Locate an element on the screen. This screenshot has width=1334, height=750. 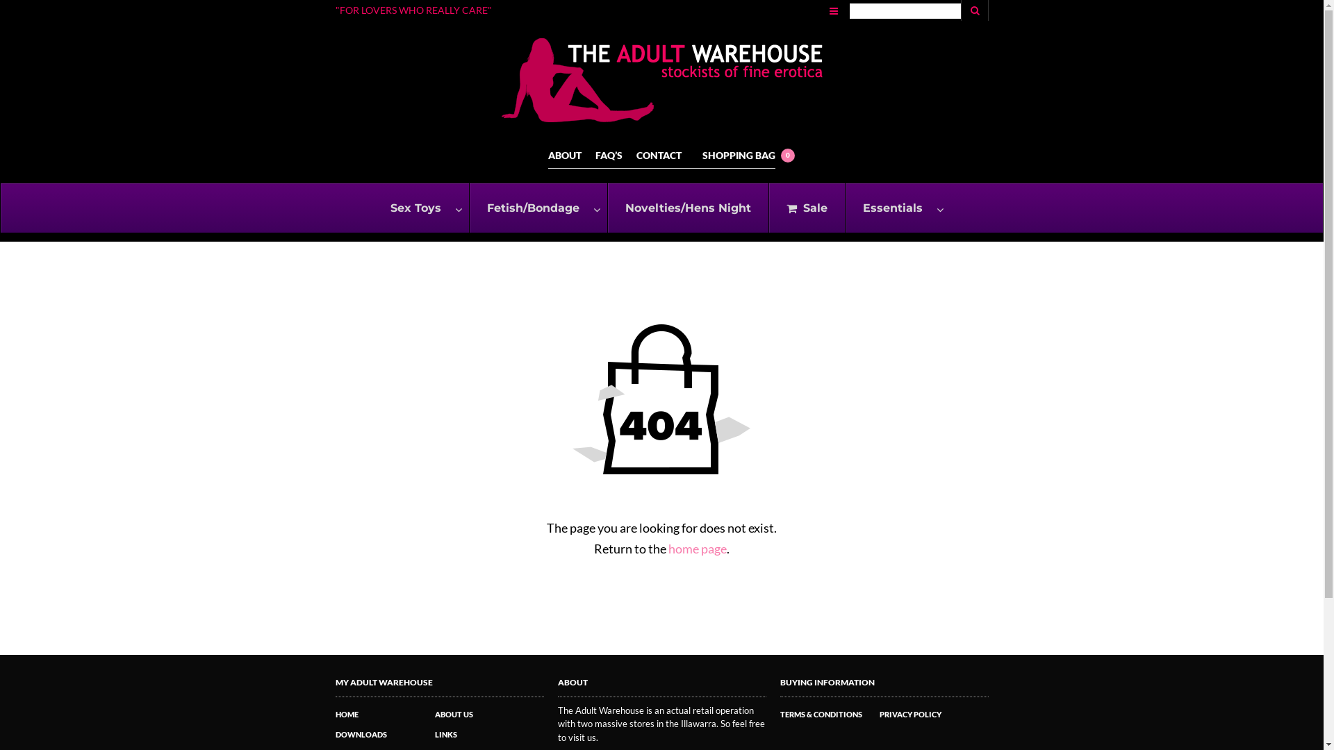
home page is located at coordinates (698, 549).